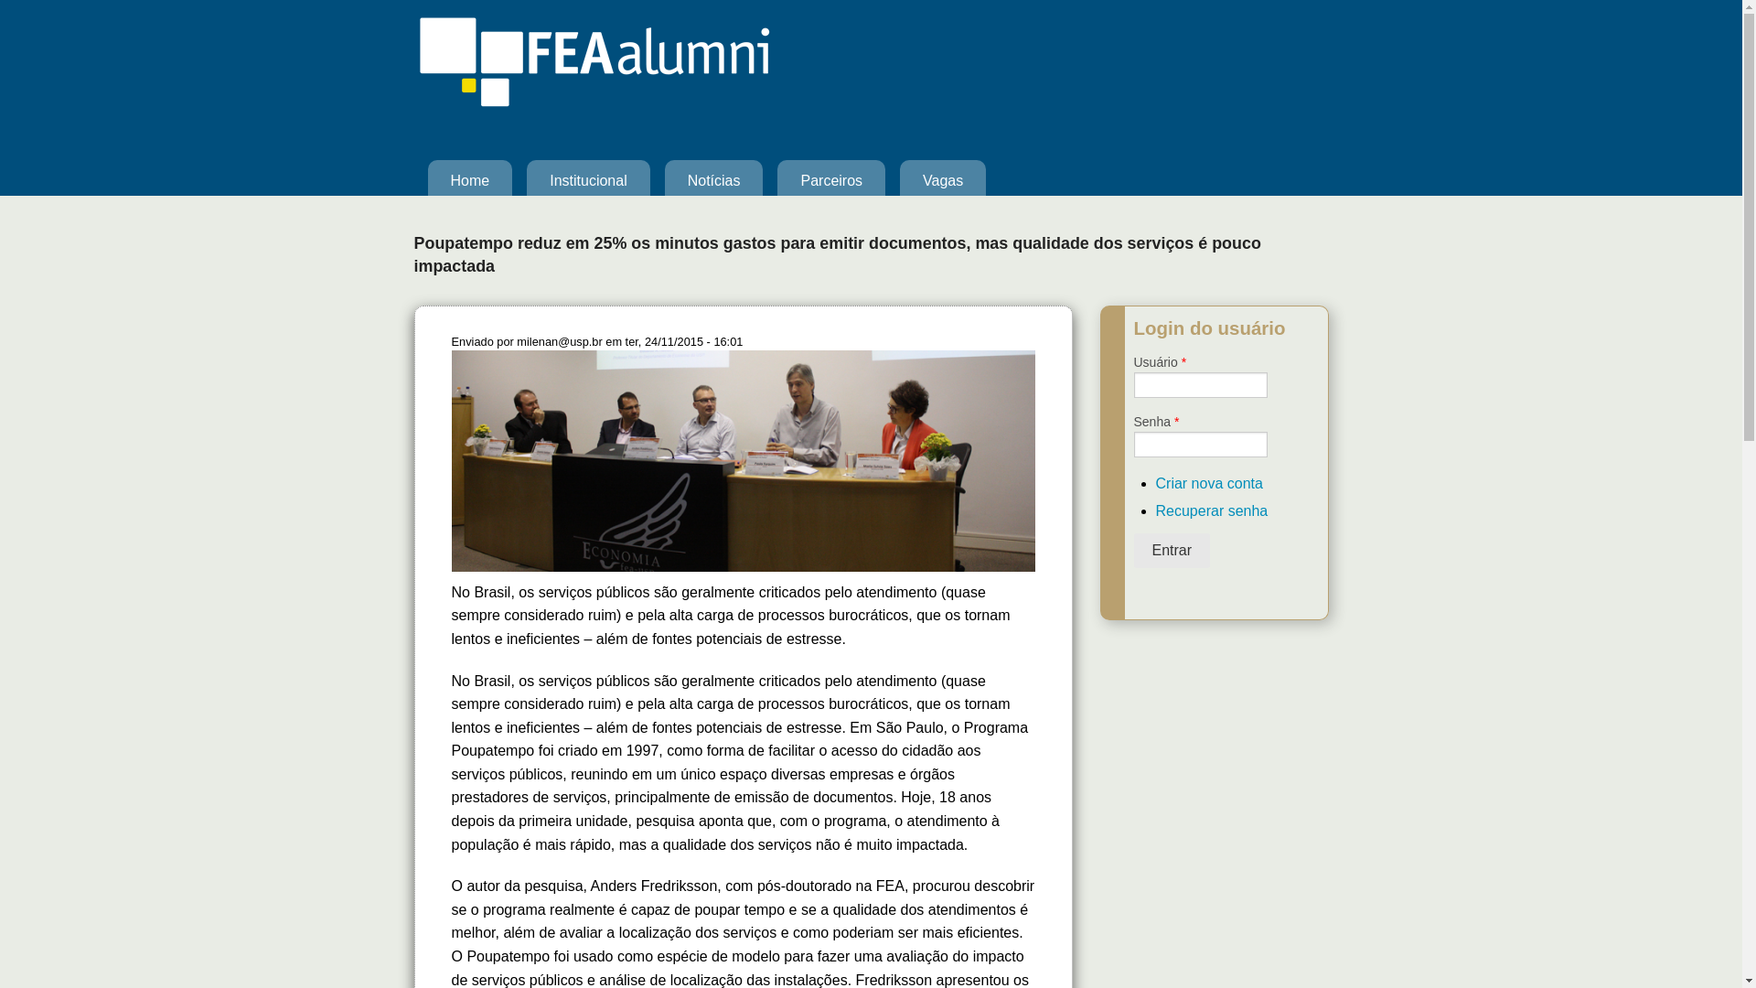  What do you see at coordinates (1209, 483) in the screenshot?
I see `Criar nova conta` at bounding box center [1209, 483].